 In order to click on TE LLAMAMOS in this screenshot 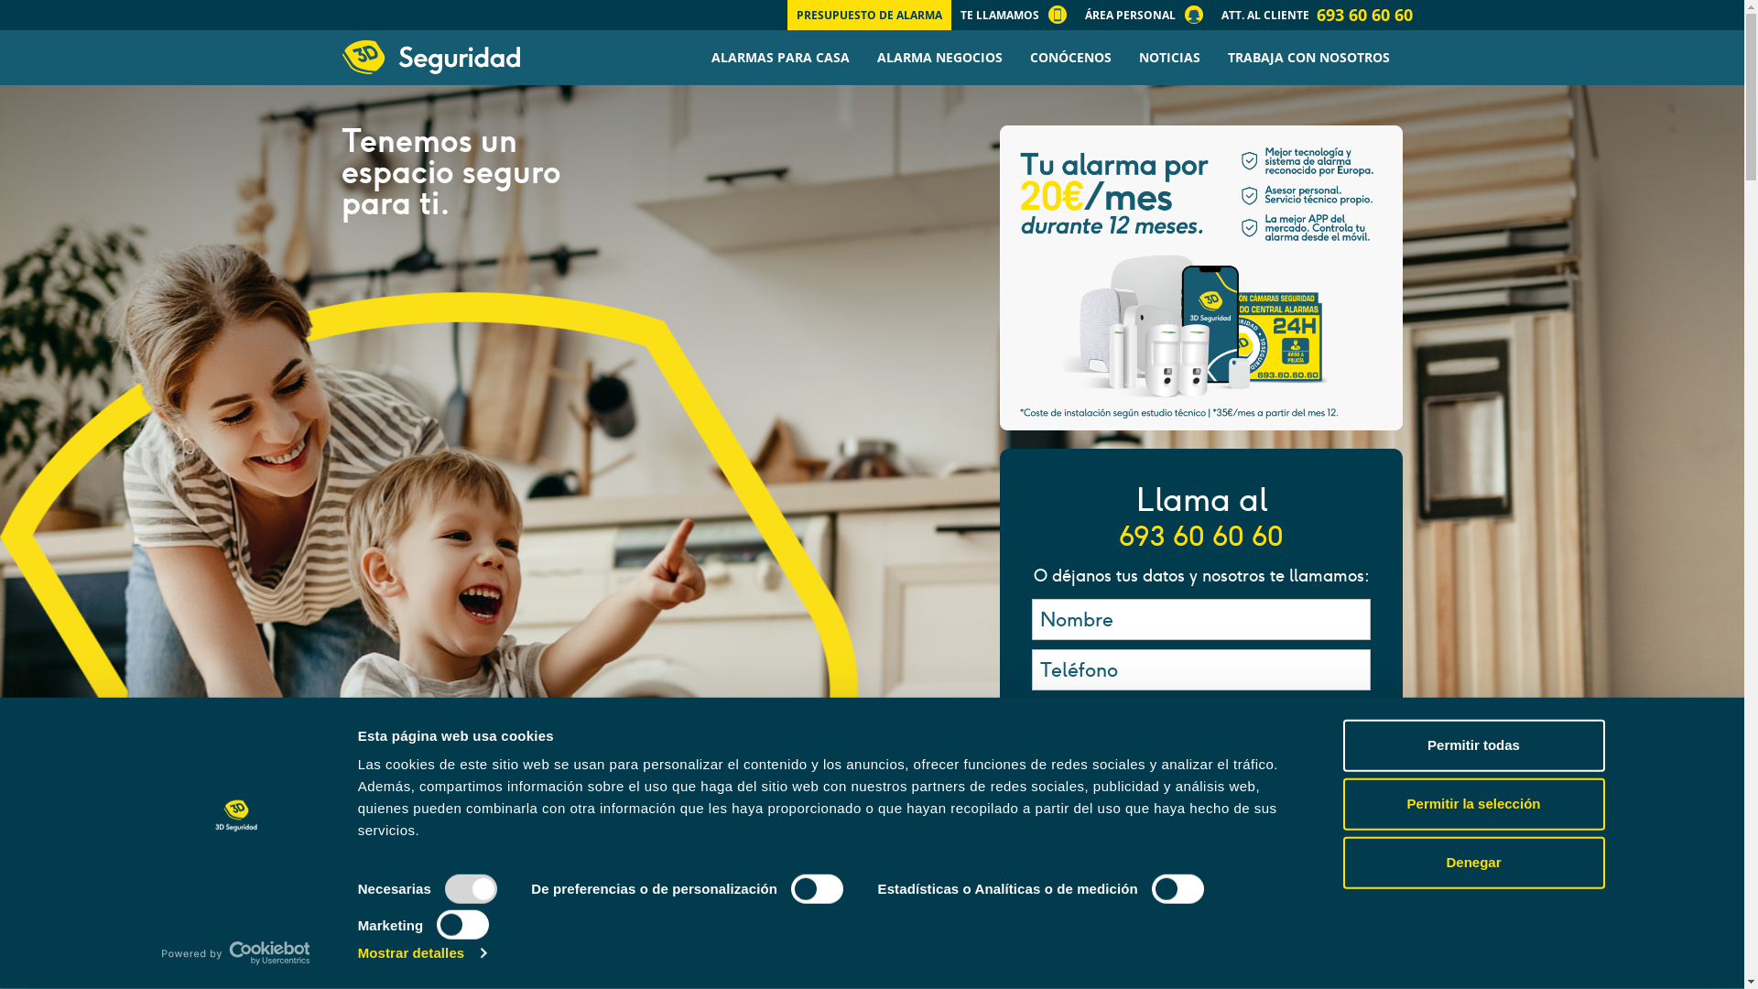, I will do `click(1022, 15)`.